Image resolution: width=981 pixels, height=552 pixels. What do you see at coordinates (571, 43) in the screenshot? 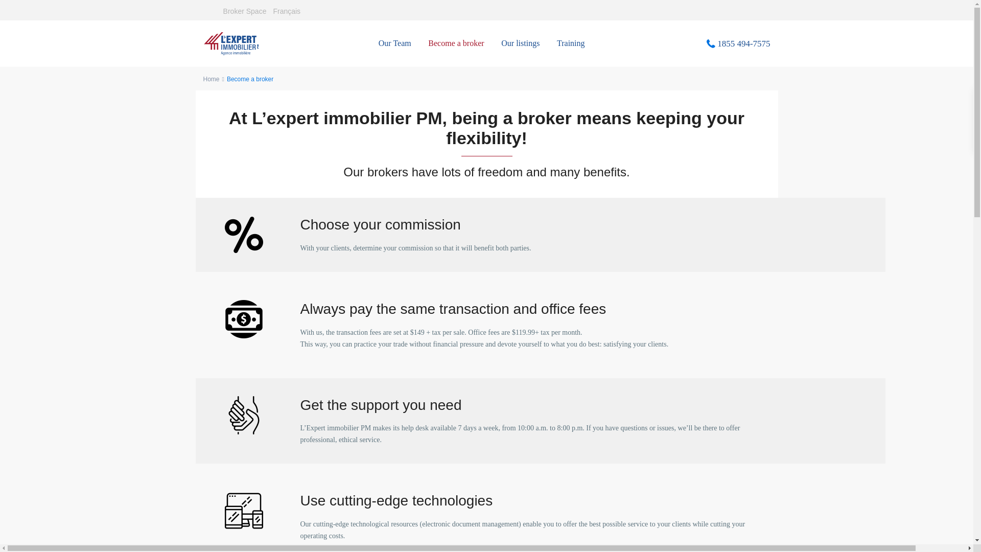
I see `Training` at bounding box center [571, 43].